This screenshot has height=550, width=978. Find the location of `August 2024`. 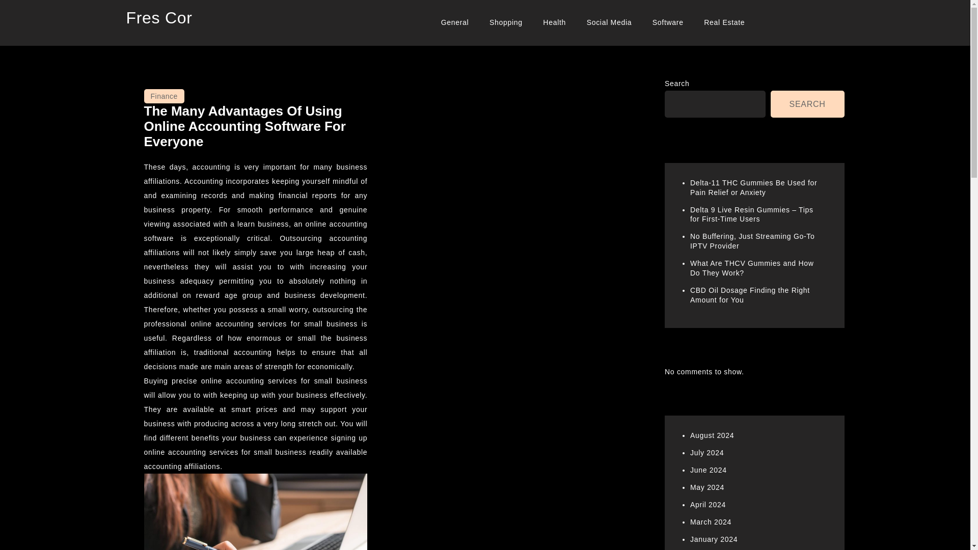

August 2024 is located at coordinates (712, 435).